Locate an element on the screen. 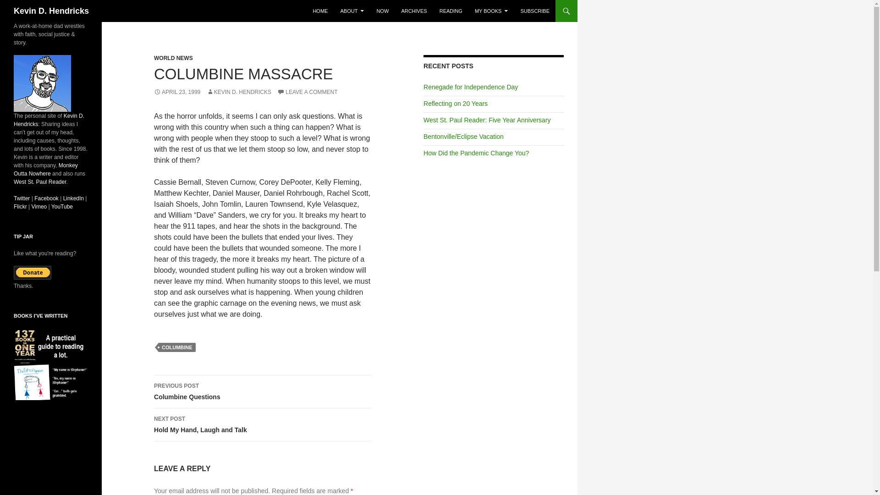 Image resolution: width=880 pixels, height=495 pixels. SUBSCRIBE is located at coordinates (535, 11).